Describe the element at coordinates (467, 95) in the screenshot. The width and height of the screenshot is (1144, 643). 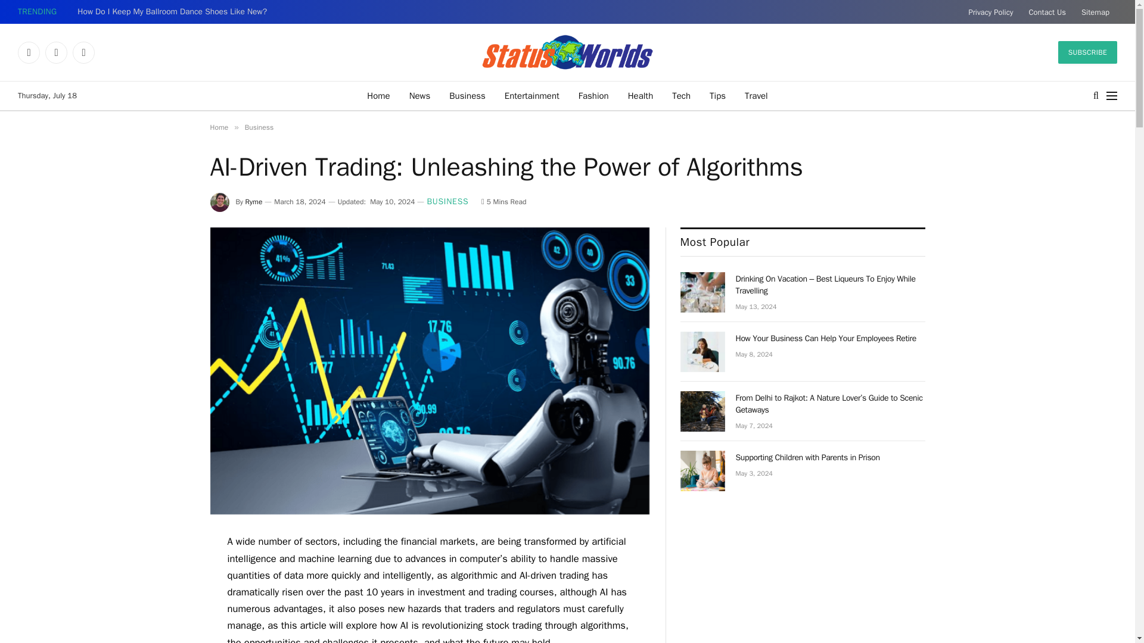
I see `Business` at that location.